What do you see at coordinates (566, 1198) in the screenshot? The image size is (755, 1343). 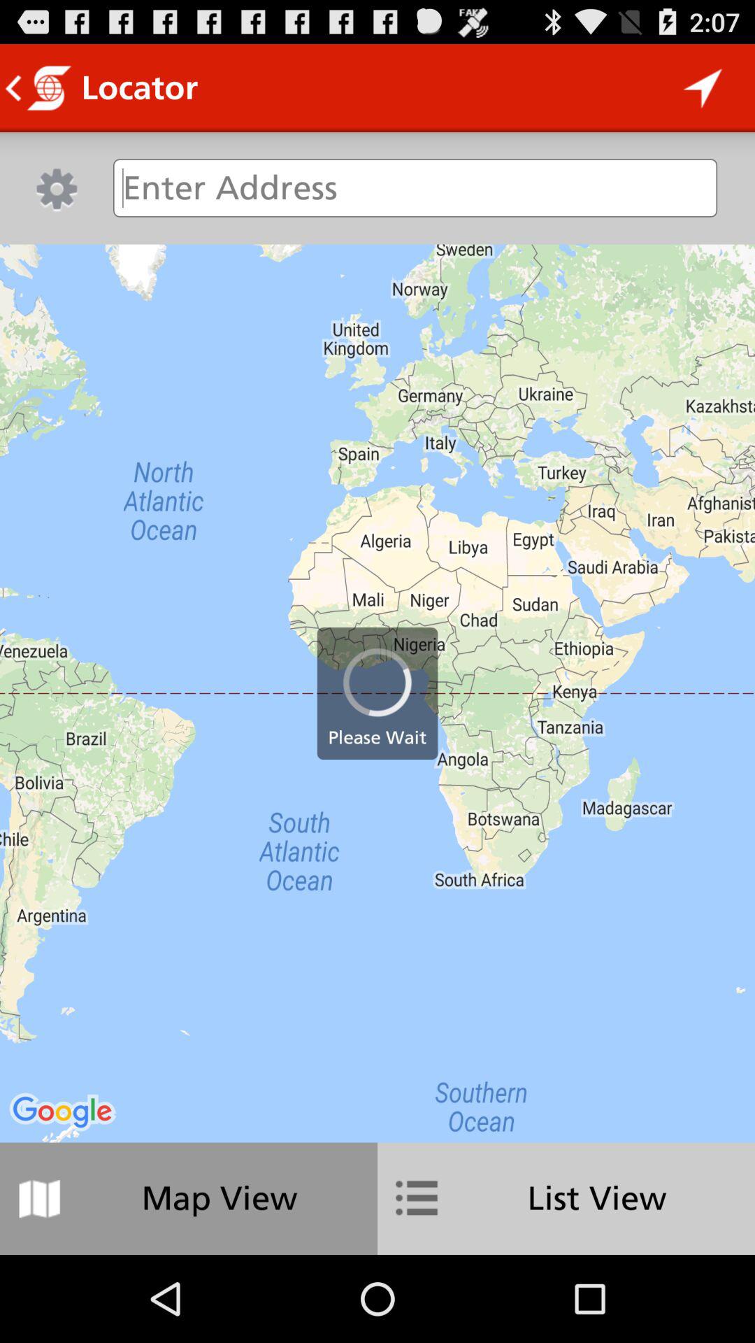 I see `open the icon to the right of map view icon` at bounding box center [566, 1198].